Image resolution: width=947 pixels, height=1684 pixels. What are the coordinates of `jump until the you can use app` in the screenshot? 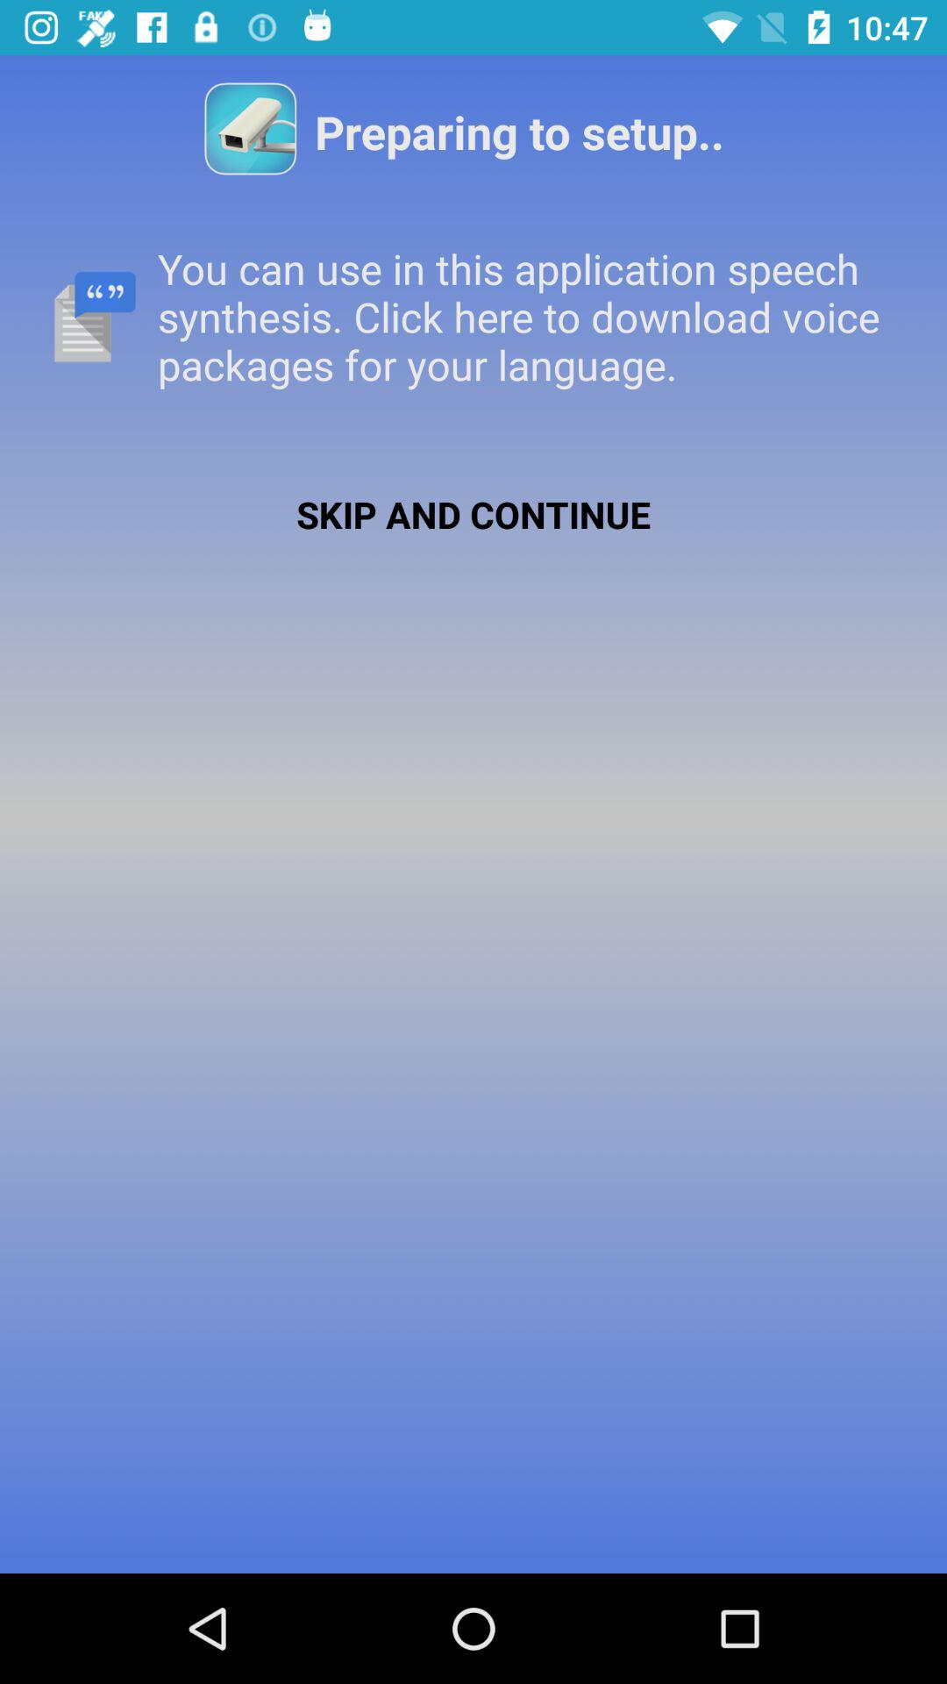 It's located at (473, 316).